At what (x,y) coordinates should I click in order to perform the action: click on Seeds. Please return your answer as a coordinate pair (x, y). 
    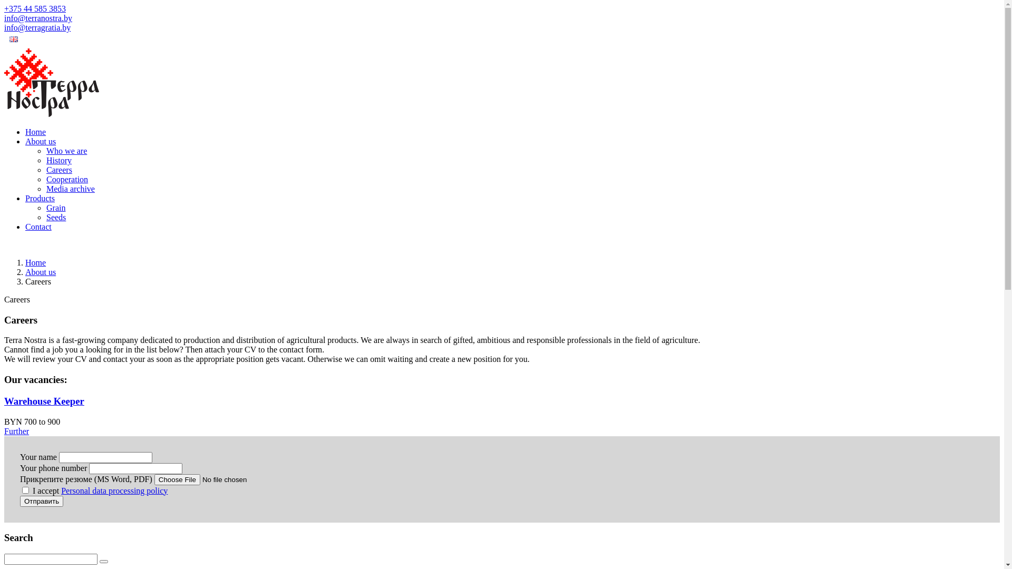
    Looking at the image, I should click on (56, 217).